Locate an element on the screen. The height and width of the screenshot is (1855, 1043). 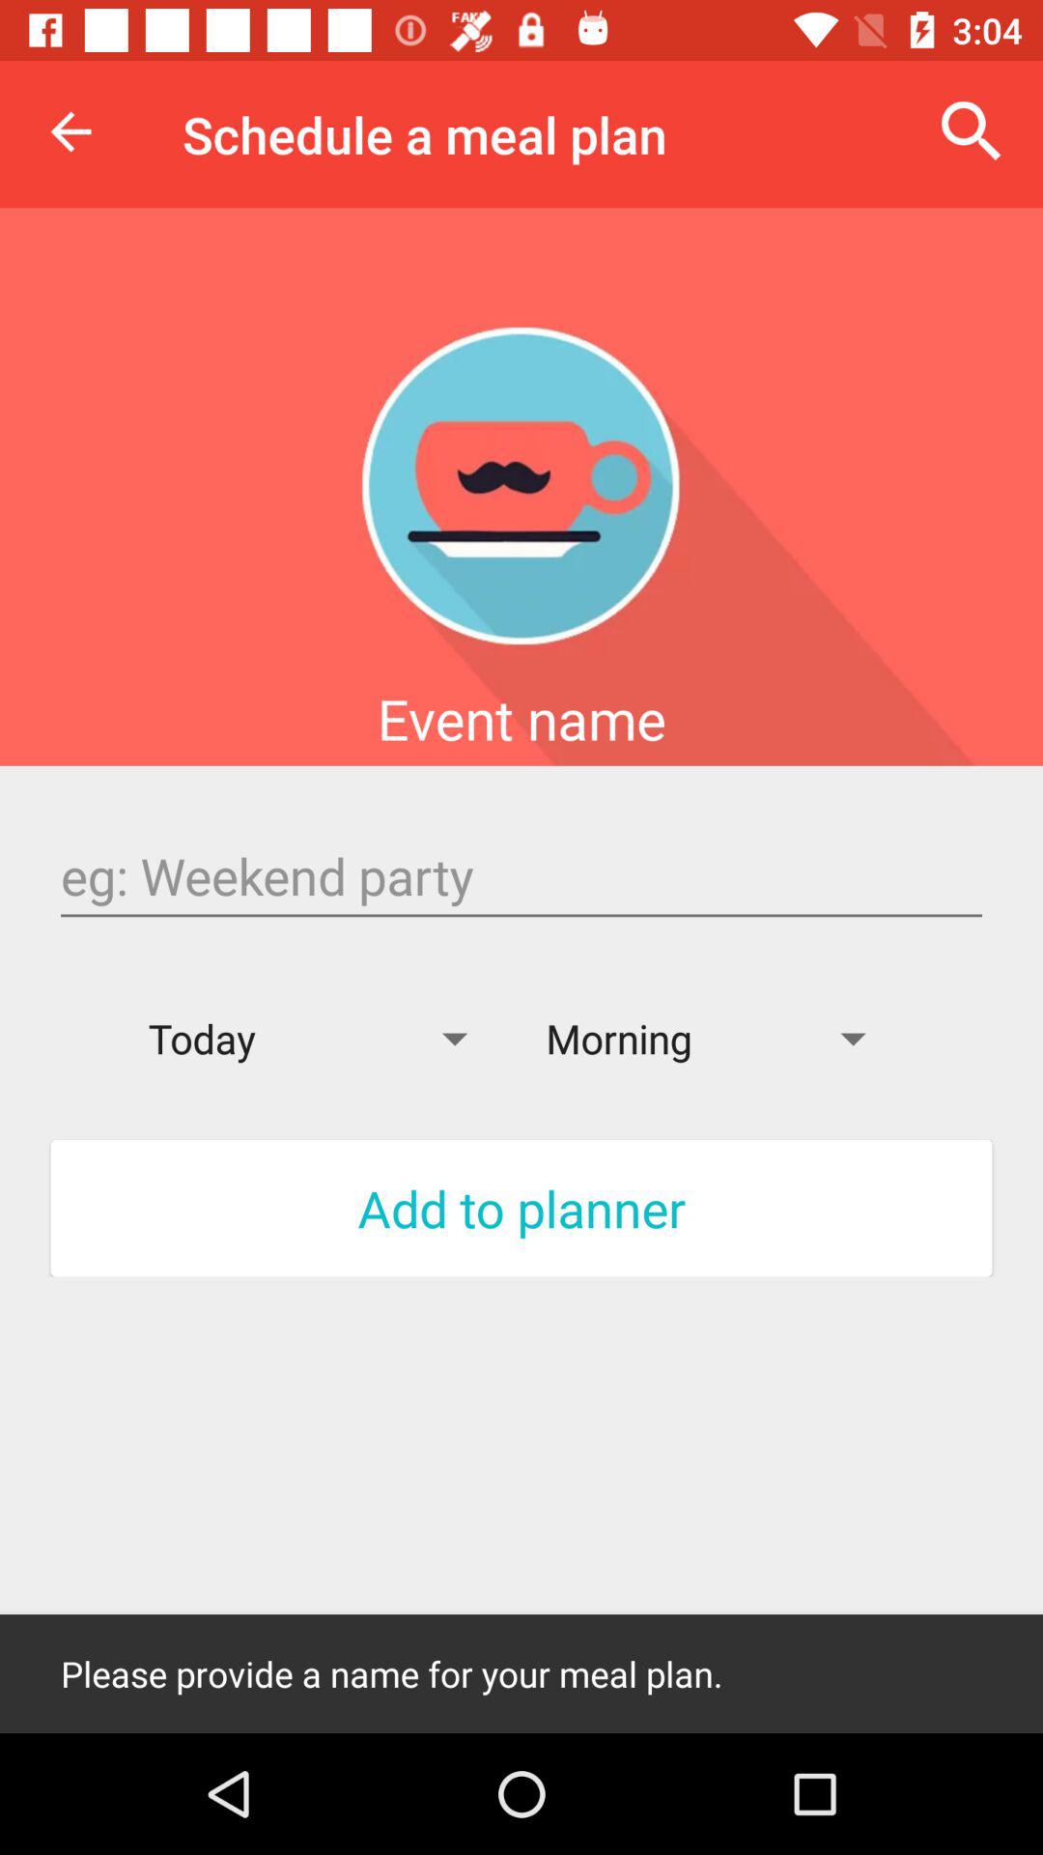
enter name is located at coordinates (521, 876).